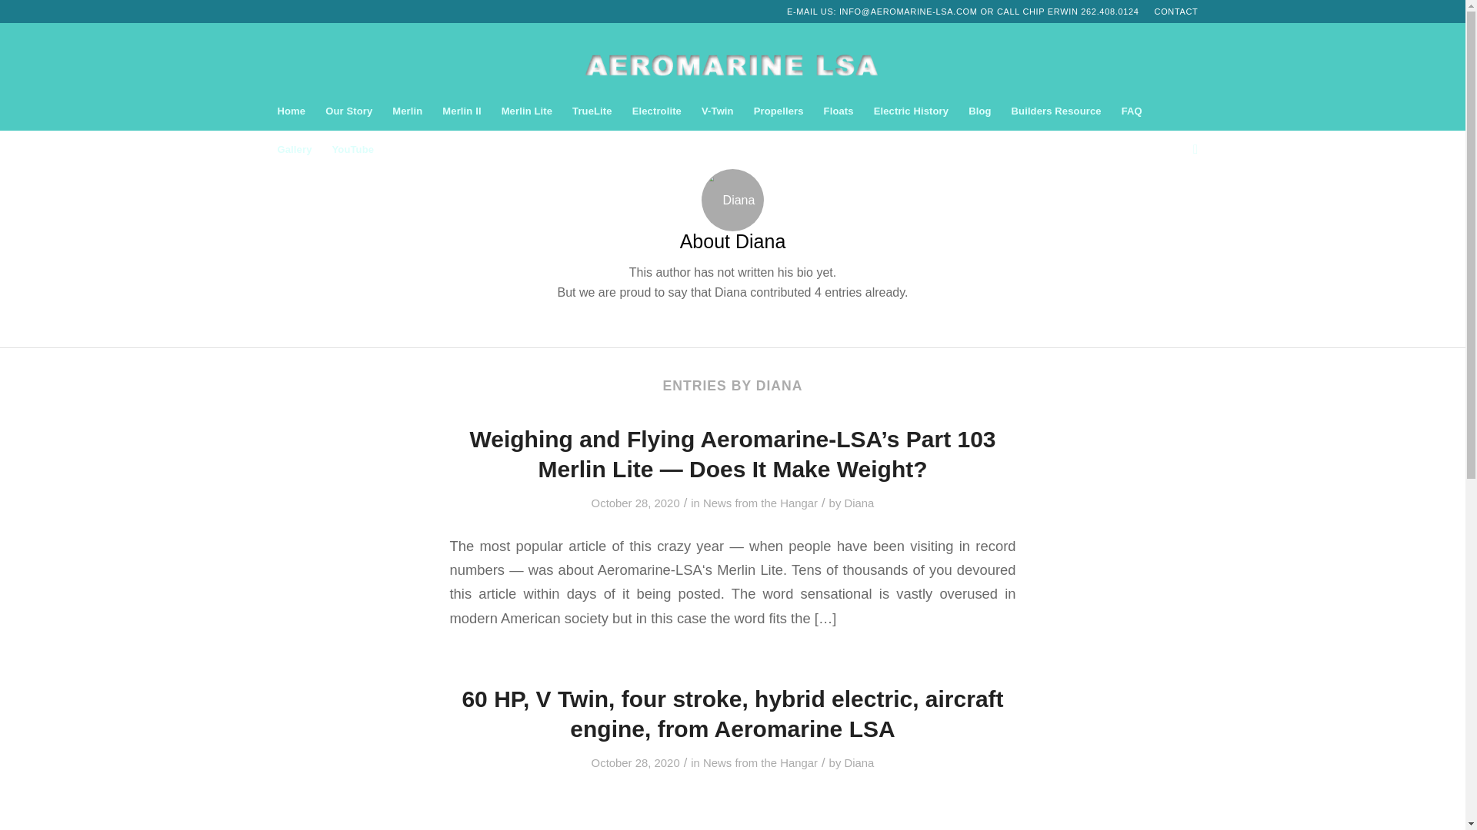 The image size is (1477, 830). I want to click on CONTACT, so click(1176, 12).